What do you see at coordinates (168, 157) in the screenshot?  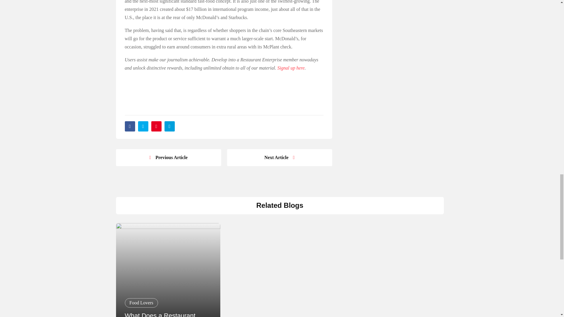 I see `Previous Article` at bounding box center [168, 157].